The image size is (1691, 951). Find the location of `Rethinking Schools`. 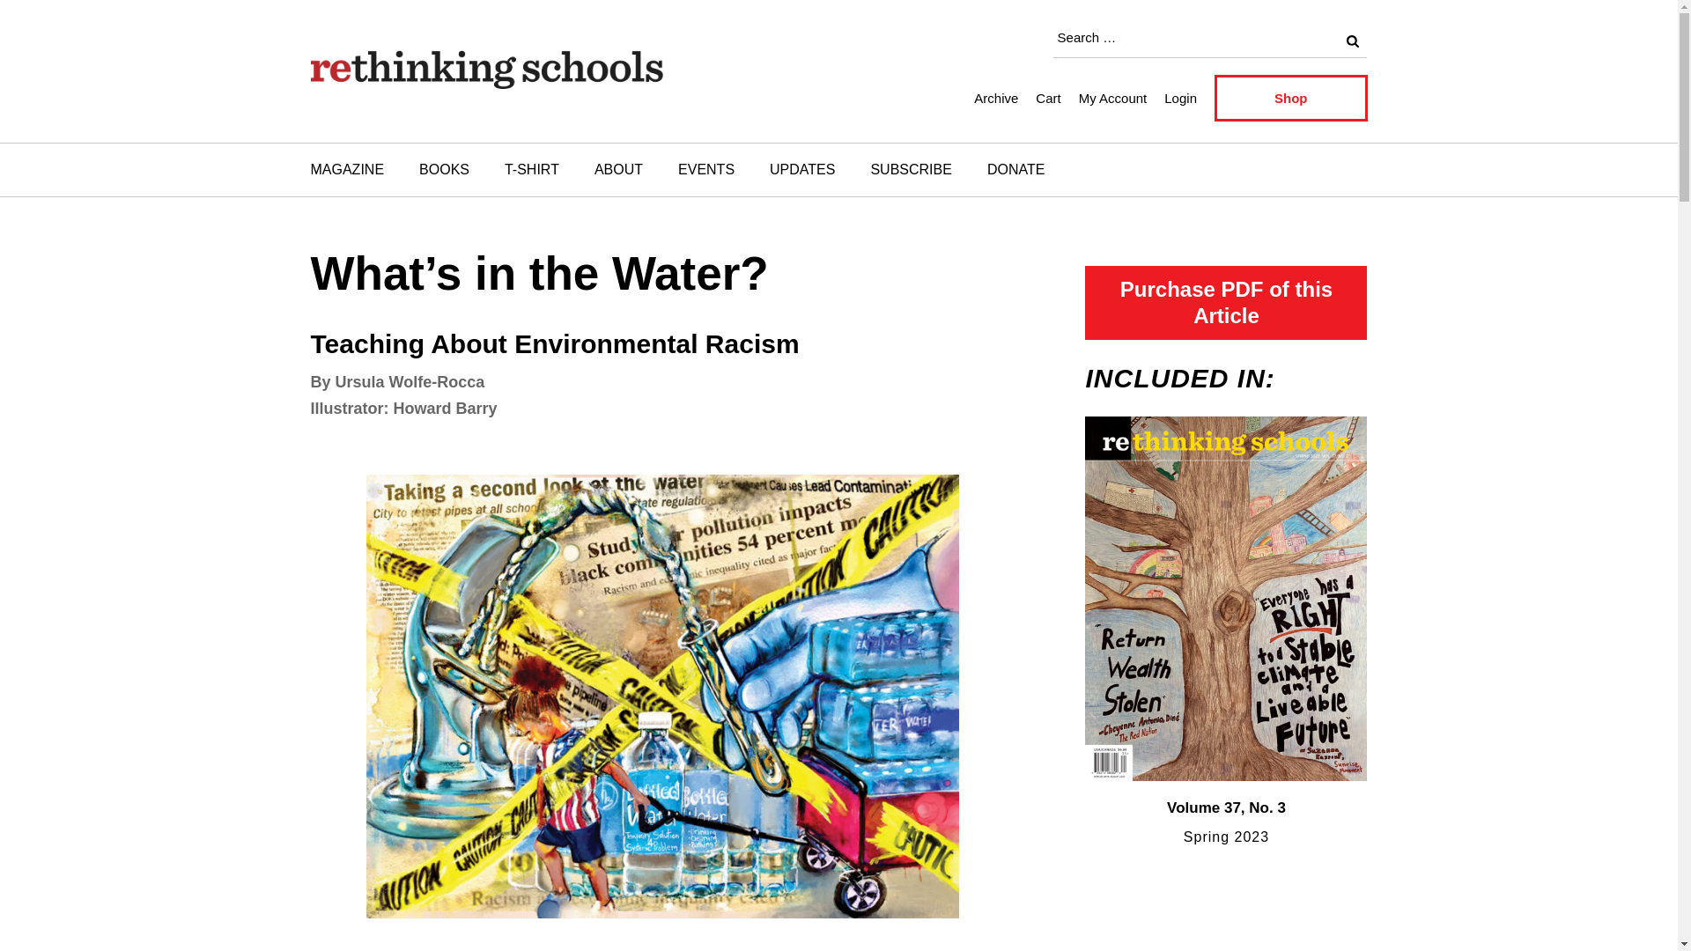

Rethinking Schools is located at coordinates (465, 119).